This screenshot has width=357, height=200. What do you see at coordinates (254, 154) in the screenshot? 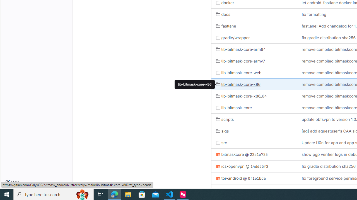
I see `bitmaskcore @ 22a1e725` at bounding box center [254, 154].